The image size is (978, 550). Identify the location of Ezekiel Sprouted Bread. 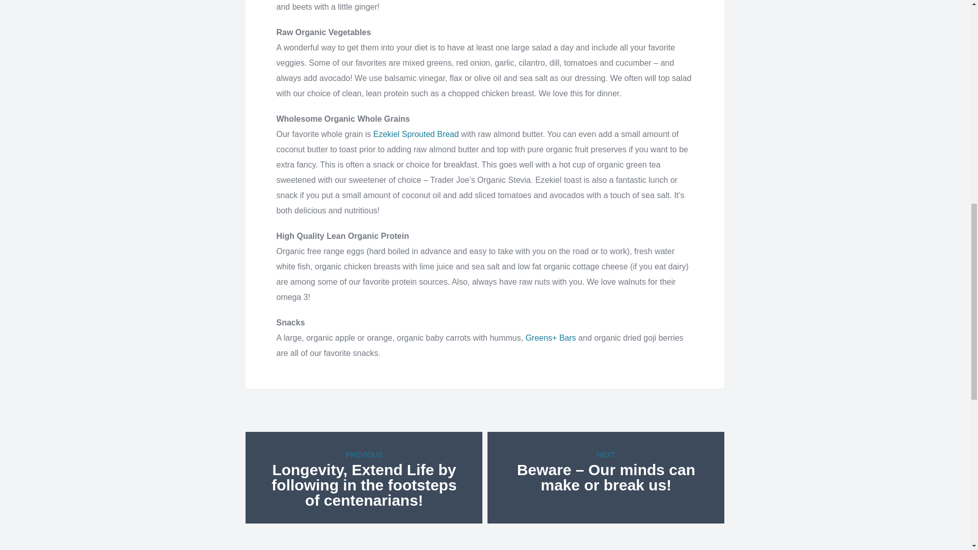
(416, 134).